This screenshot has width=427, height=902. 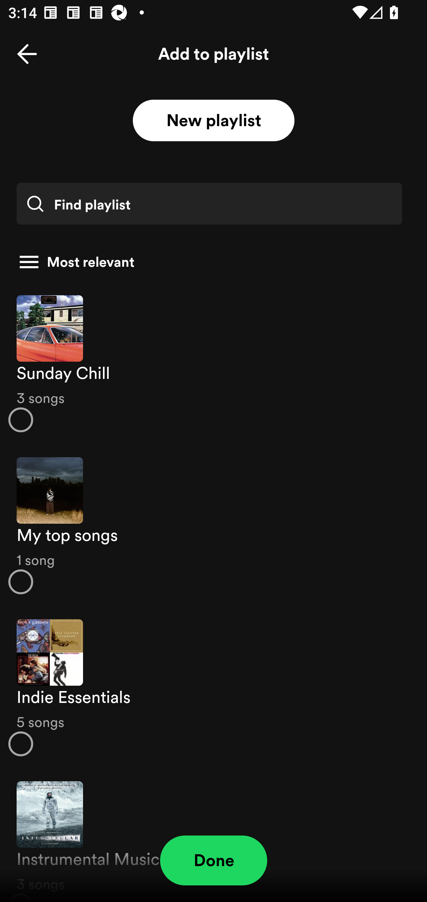 What do you see at coordinates (209, 204) in the screenshot?
I see `Find playlist` at bounding box center [209, 204].